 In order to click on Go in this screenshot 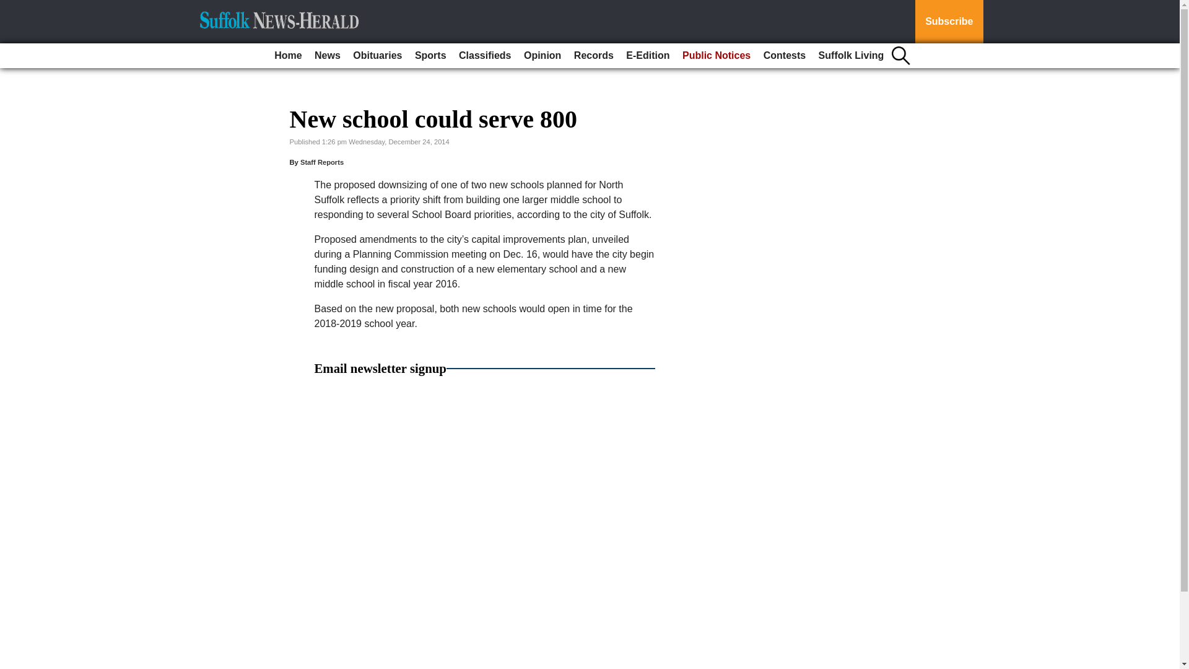, I will do `click(11, 7)`.